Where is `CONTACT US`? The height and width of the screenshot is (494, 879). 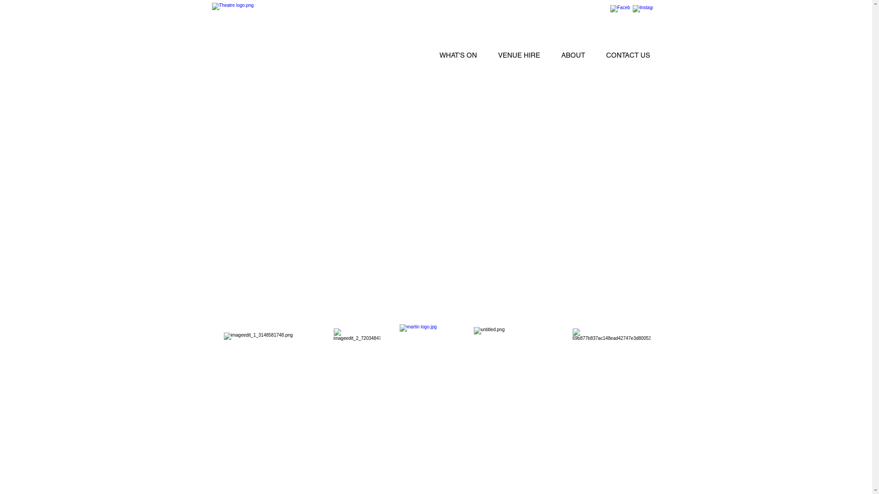 CONTACT US is located at coordinates (628, 55).